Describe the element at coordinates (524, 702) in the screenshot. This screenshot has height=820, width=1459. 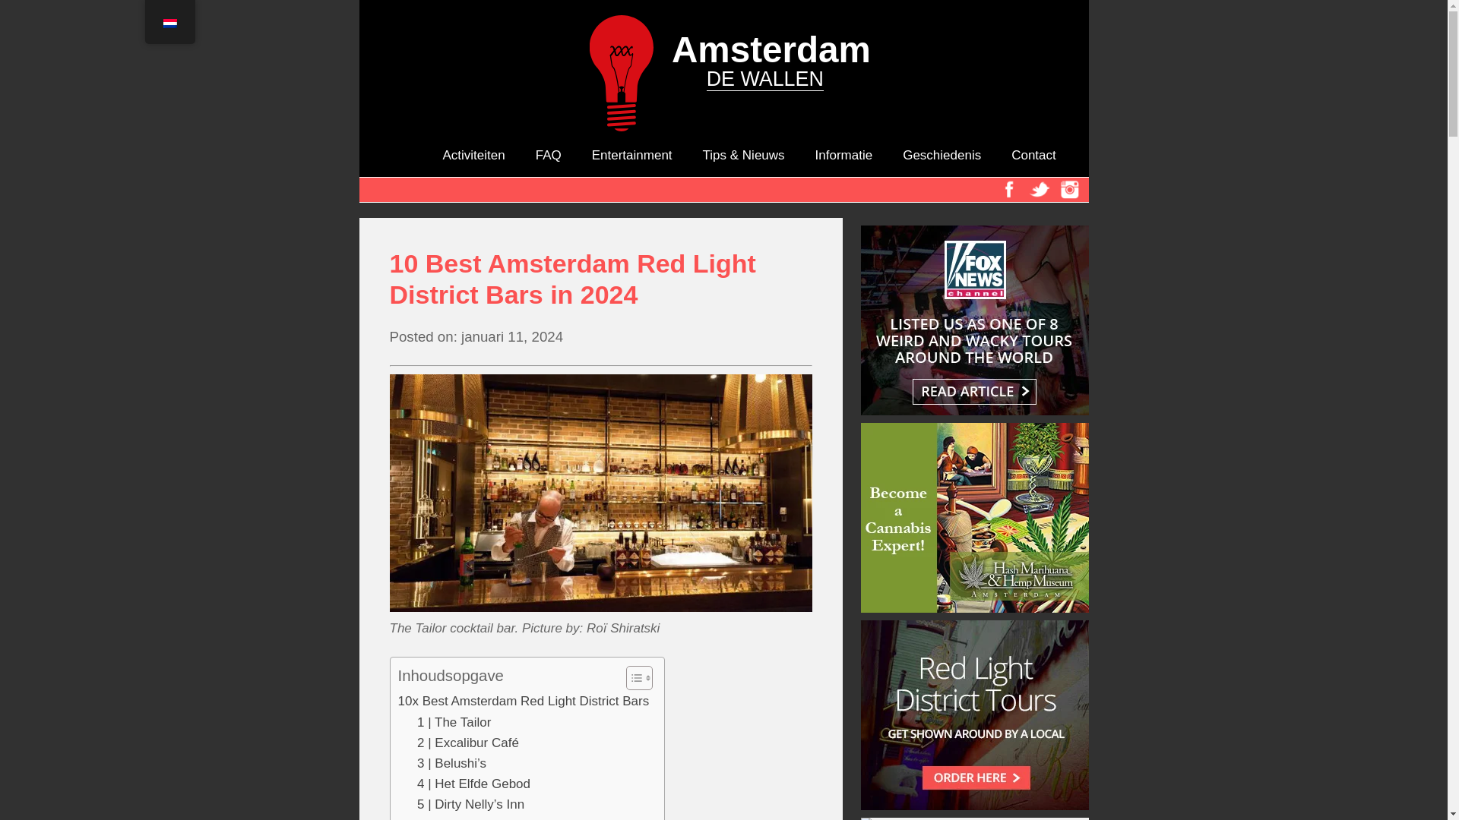
I see `10x Best Amsterdam Red Light District Bars` at that location.